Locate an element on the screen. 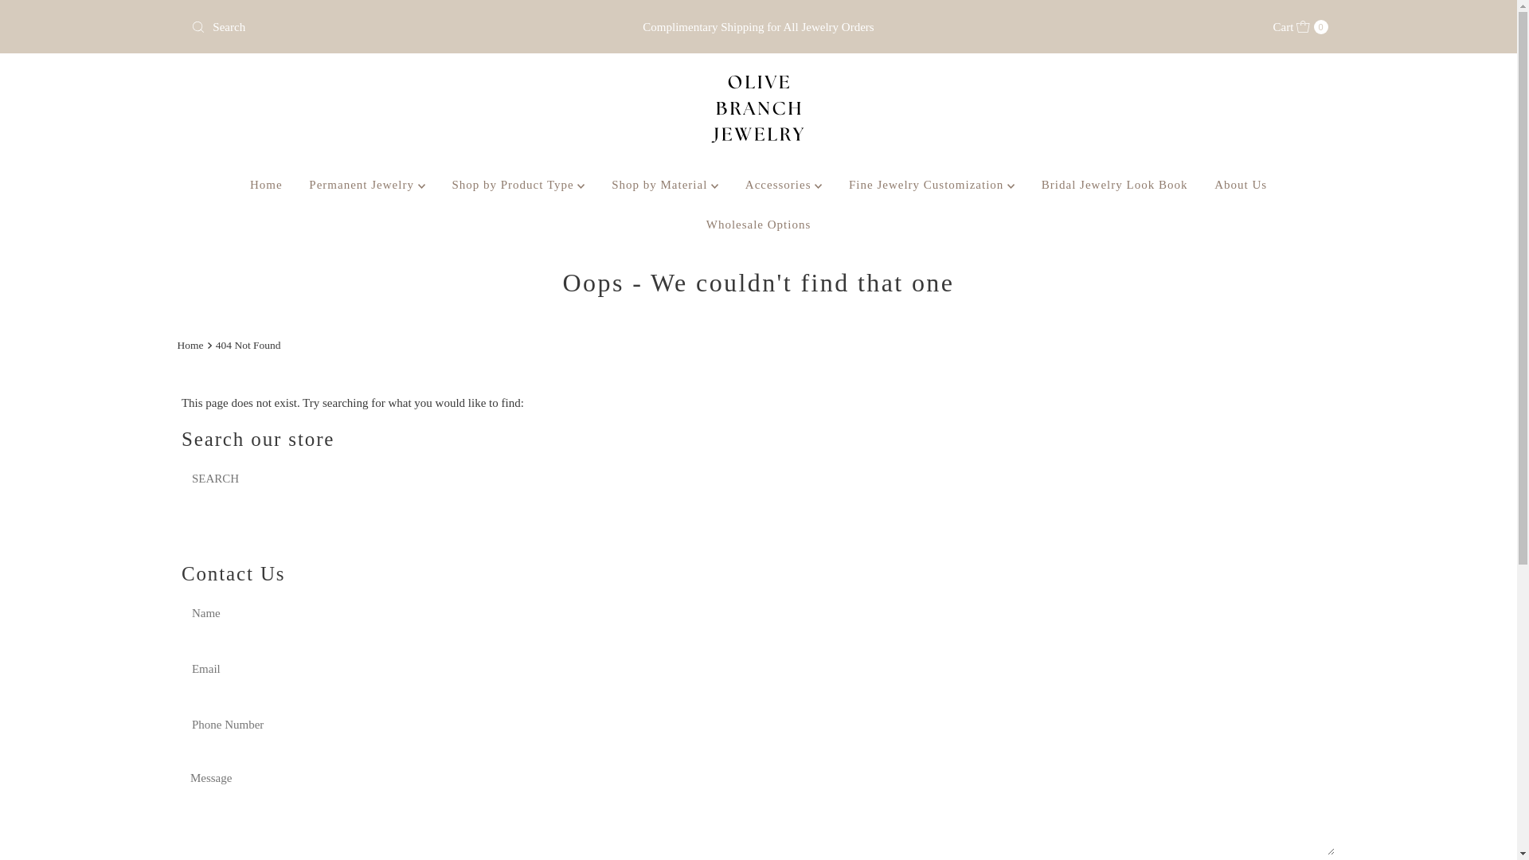  Search our store is located at coordinates (301, 478).